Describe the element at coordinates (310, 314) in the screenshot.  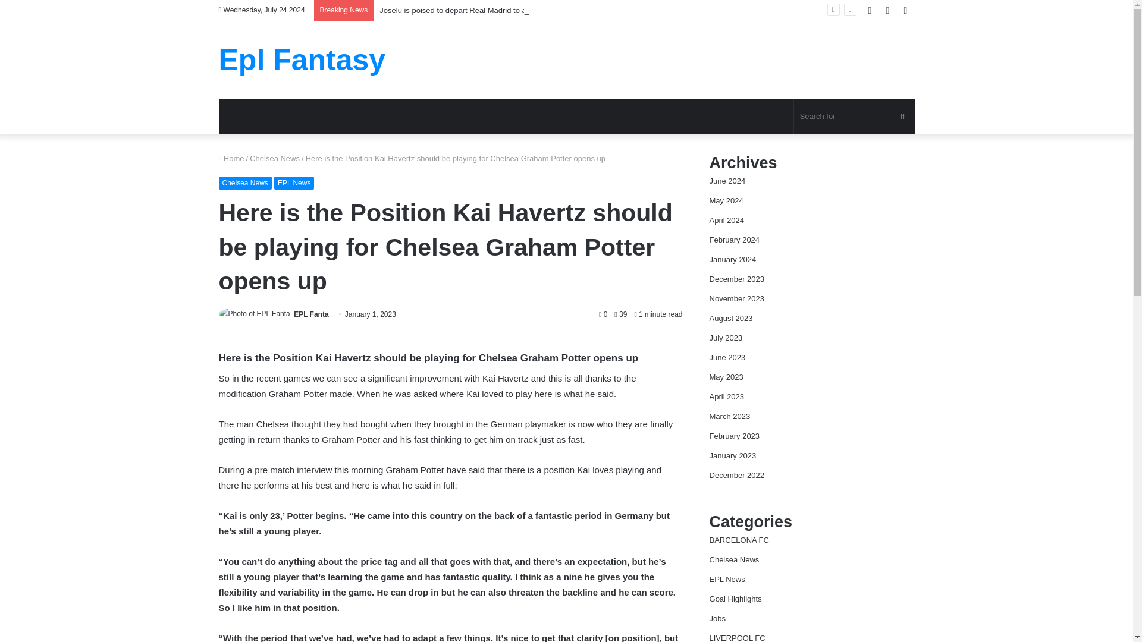
I see `EPL Fanta` at that location.